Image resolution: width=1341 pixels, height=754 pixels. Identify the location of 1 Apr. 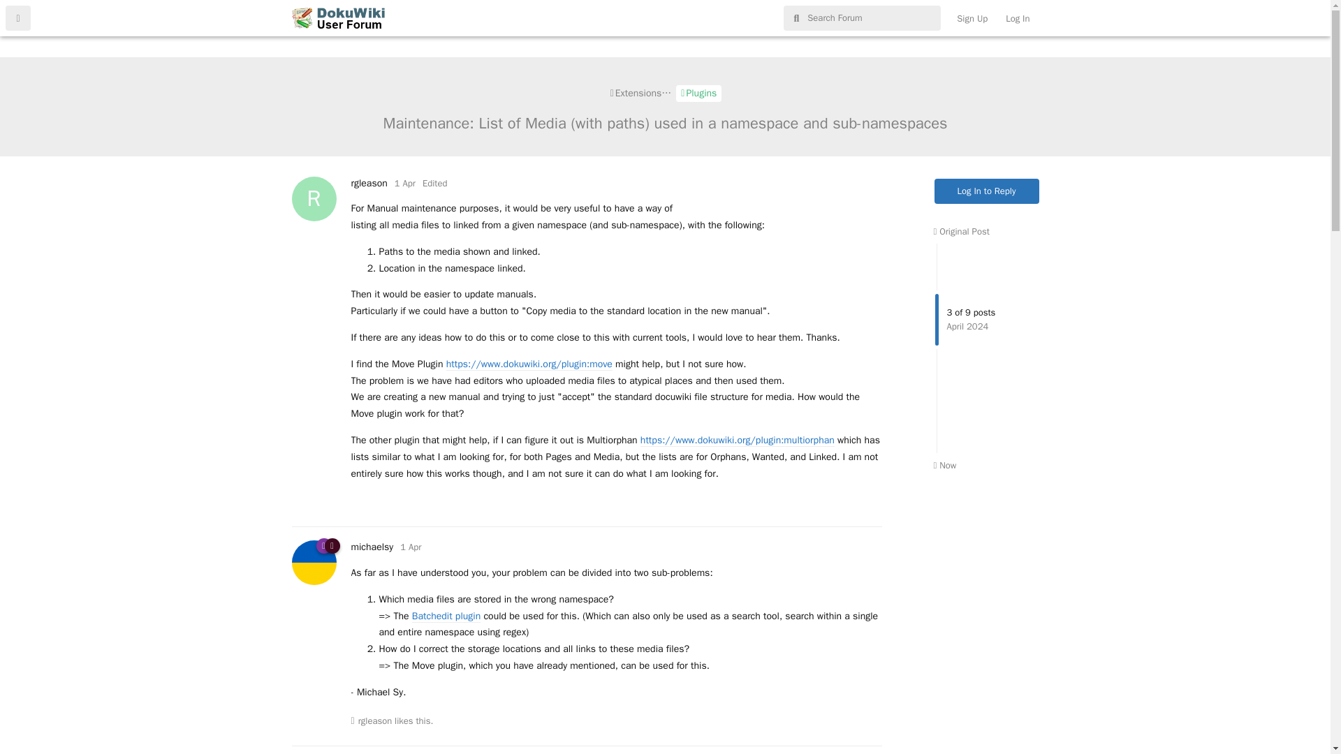
(405, 183).